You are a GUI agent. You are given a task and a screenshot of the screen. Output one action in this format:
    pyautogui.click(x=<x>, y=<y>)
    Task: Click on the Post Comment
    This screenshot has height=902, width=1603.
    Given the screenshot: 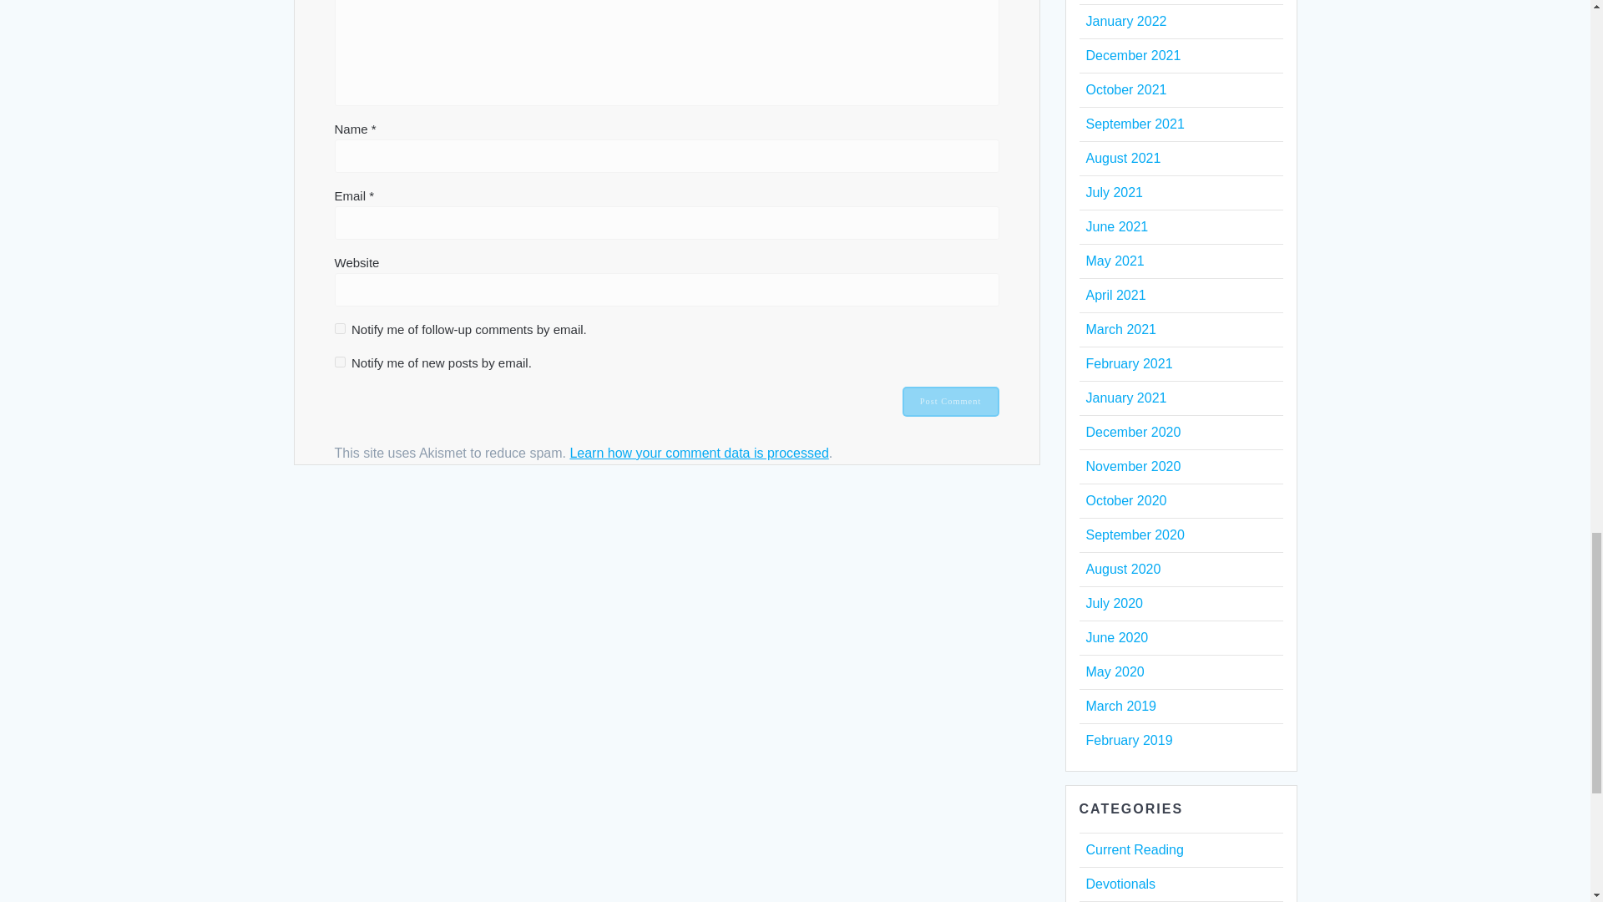 What is the action you would take?
    pyautogui.click(x=950, y=401)
    